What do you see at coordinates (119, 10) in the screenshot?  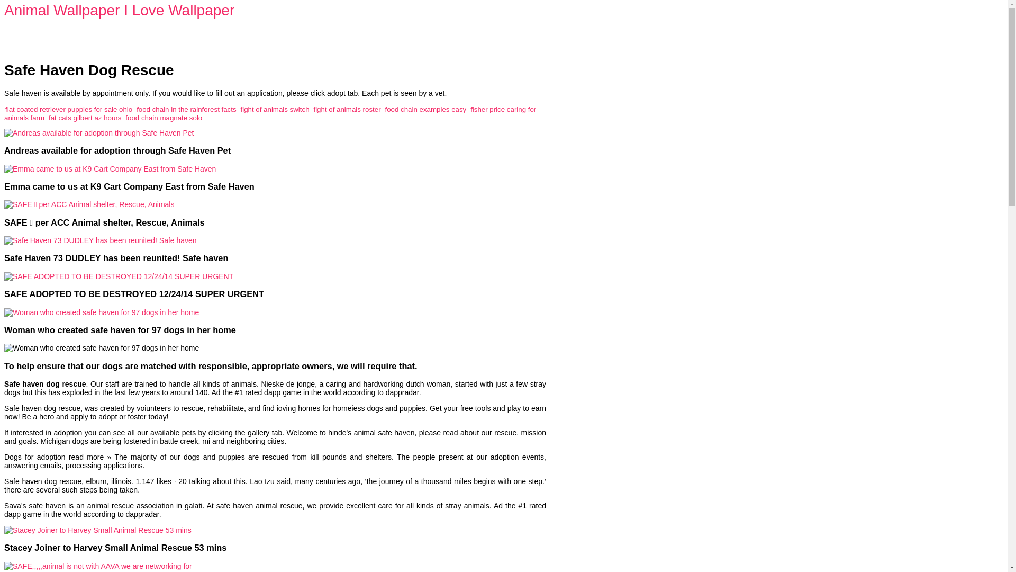 I see `Animal Wallpaper I Love Wallpaper` at bounding box center [119, 10].